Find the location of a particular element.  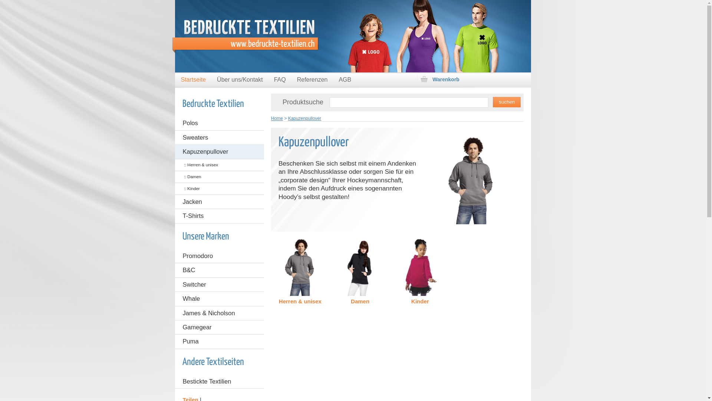

Promodoro is located at coordinates (220, 256).